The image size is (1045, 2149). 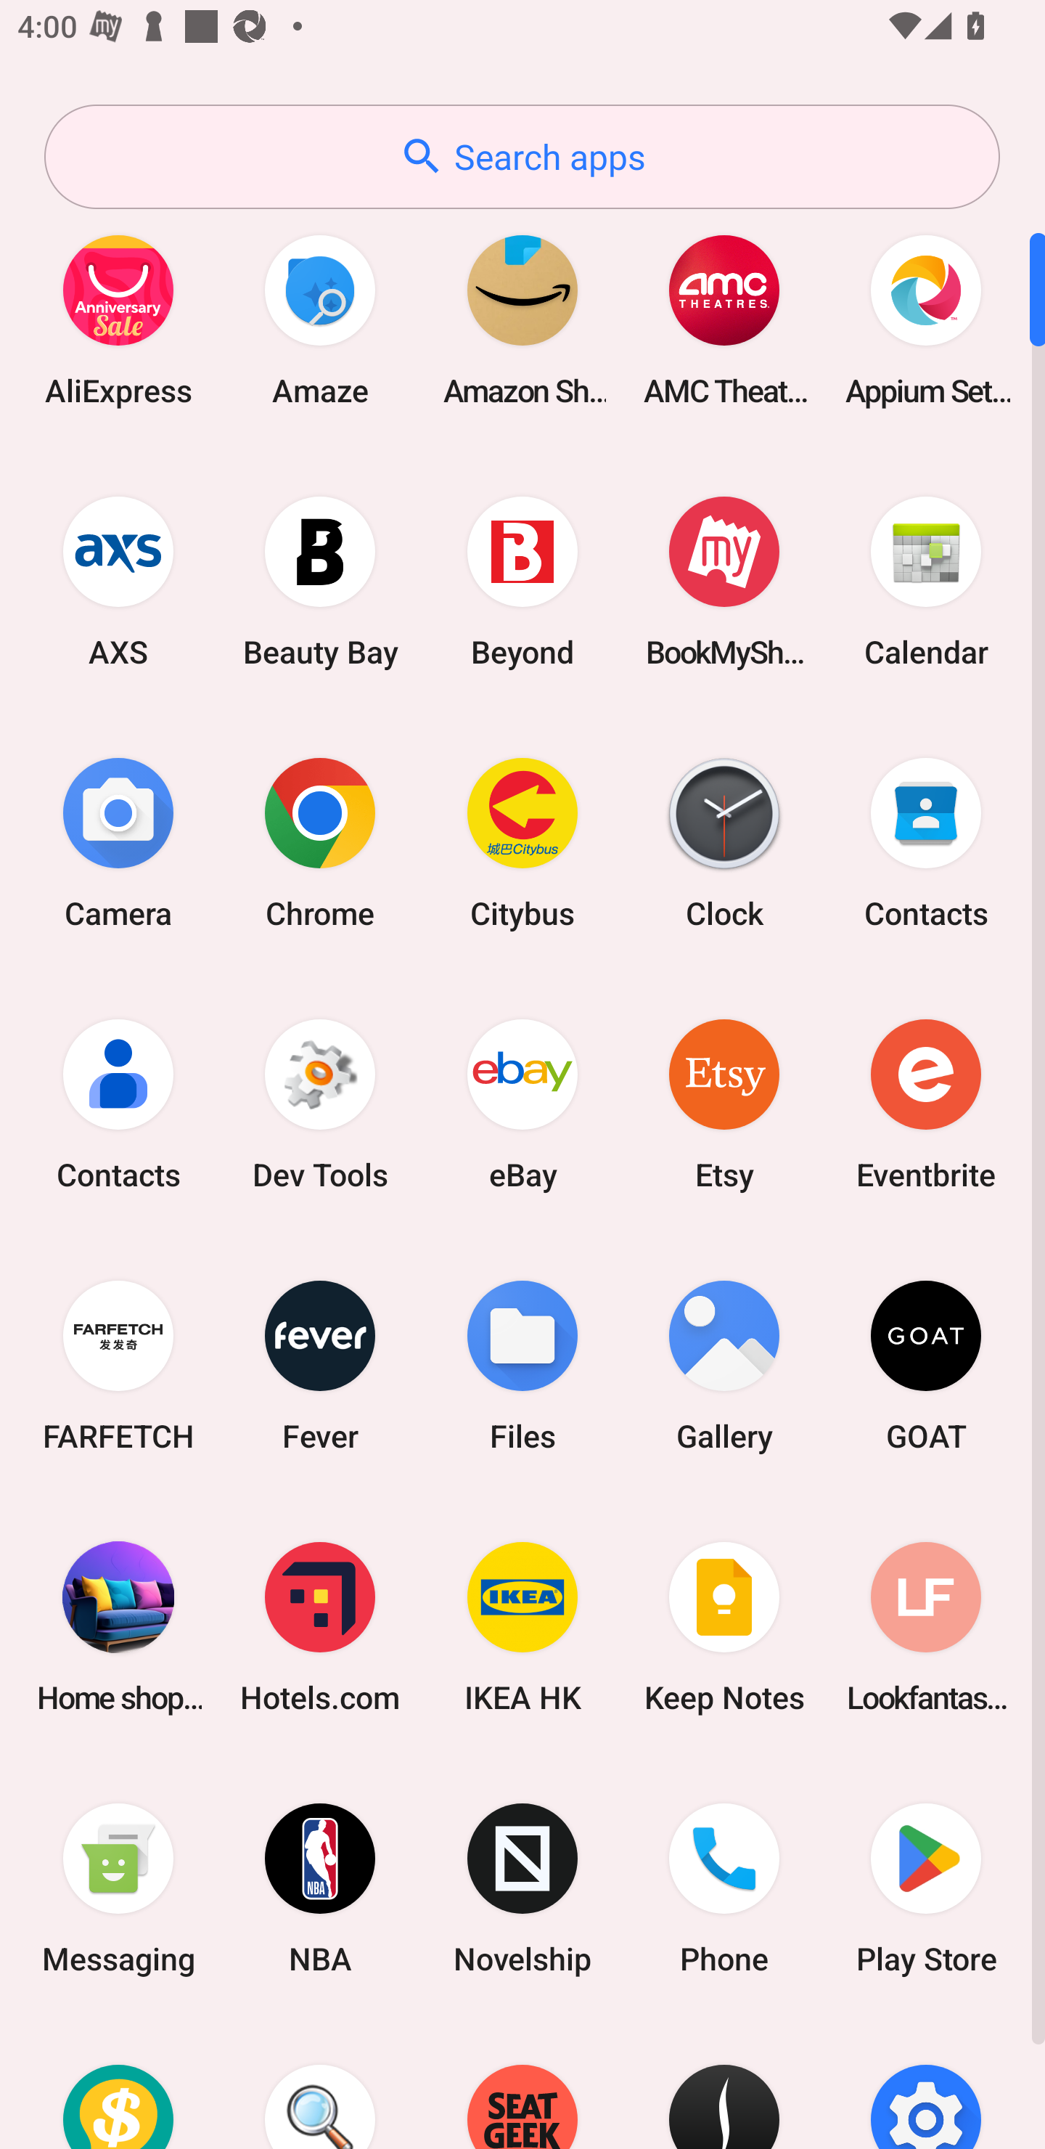 I want to click on Calendar, so click(x=926, y=581).